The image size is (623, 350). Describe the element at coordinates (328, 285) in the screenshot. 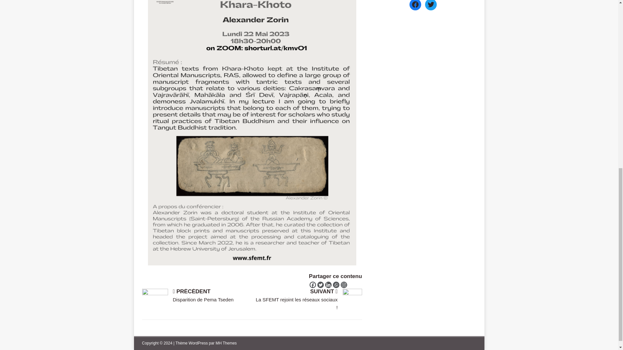

I see `Linkedin` at that location.